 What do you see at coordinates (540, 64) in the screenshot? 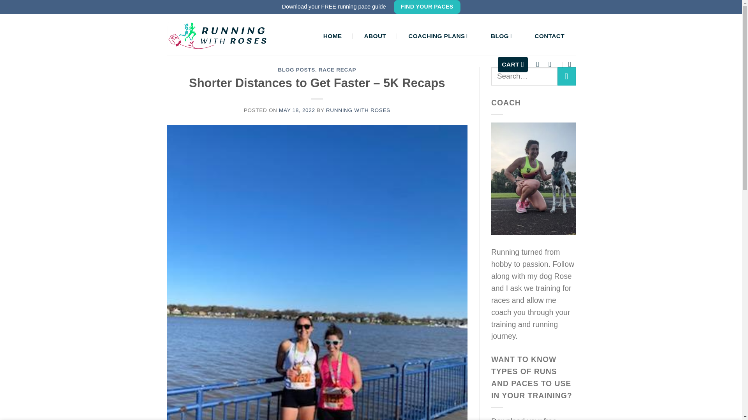
I see `Follow on Instagram` at bounding box center [540, 64].